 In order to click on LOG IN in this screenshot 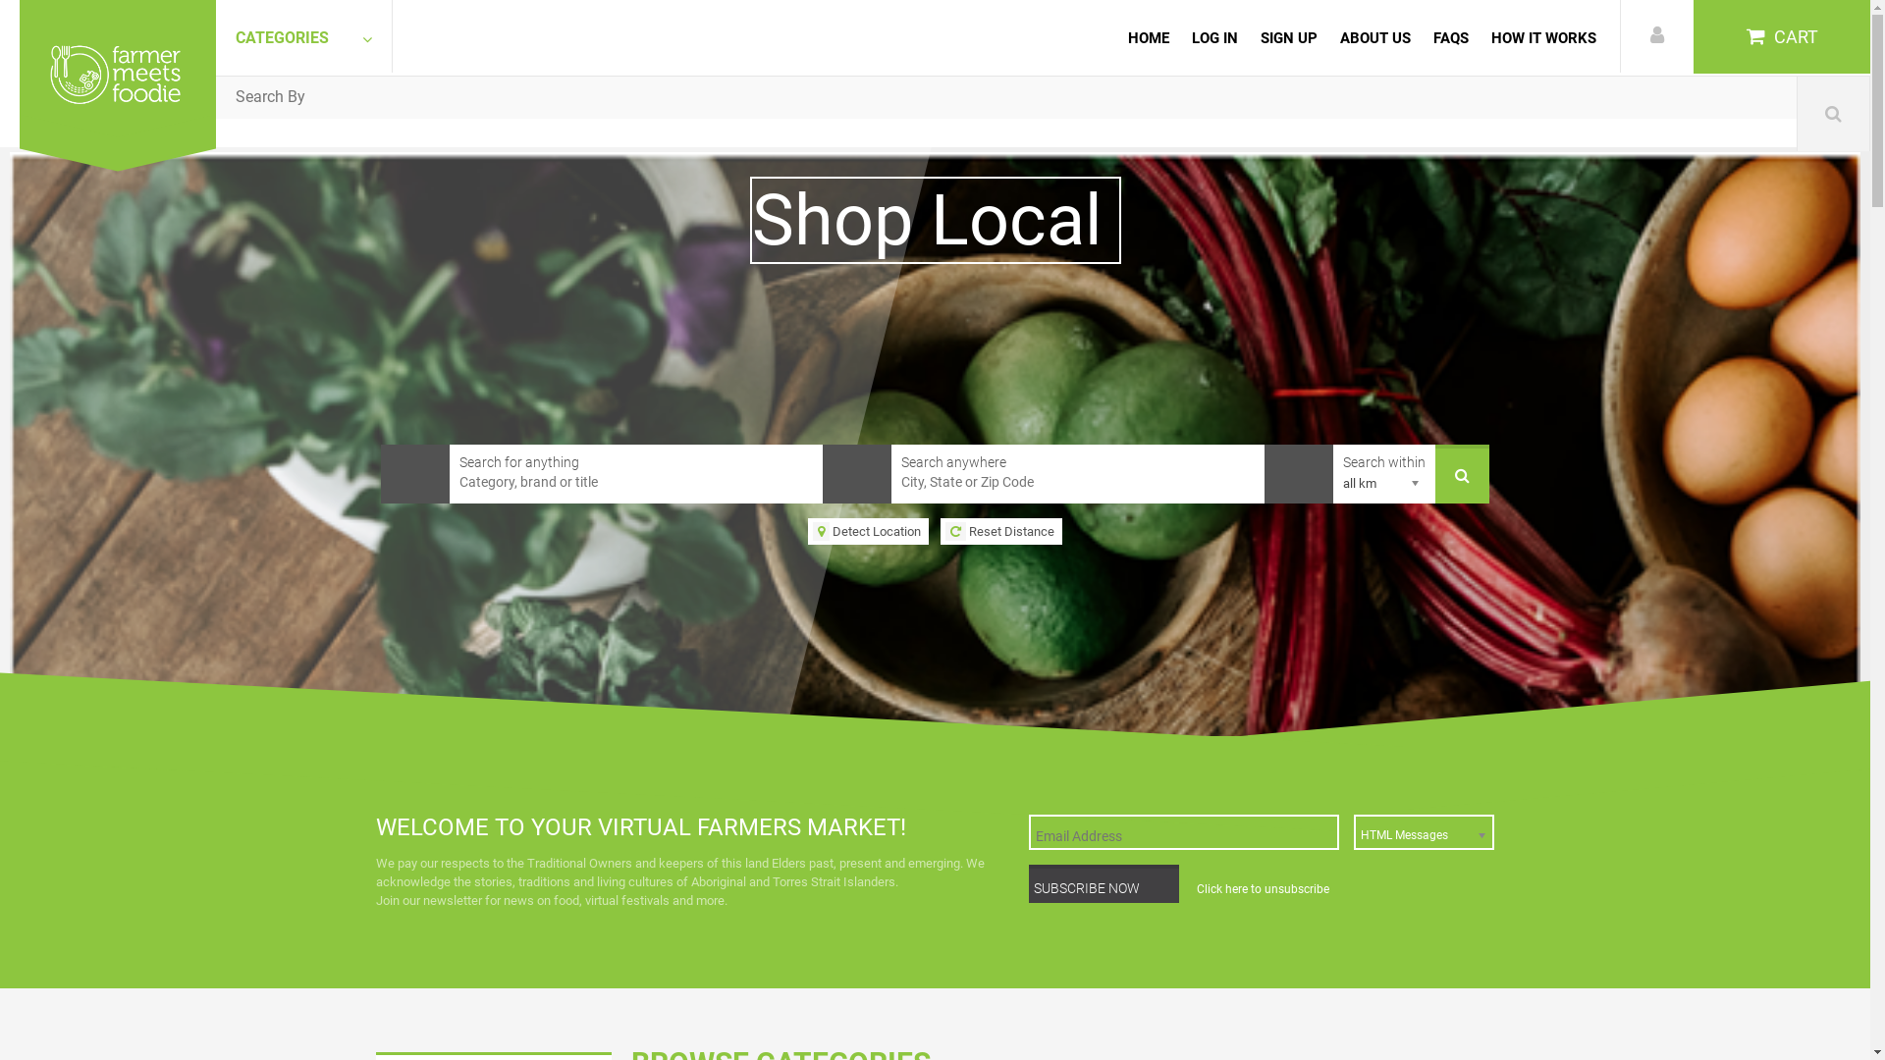, I will do `click(1215, 37)`.